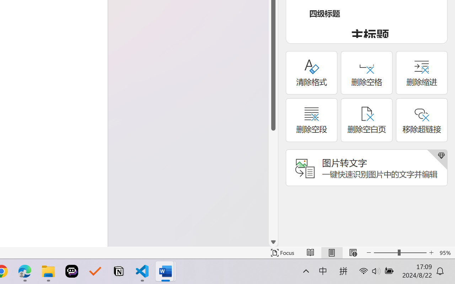 This screenshot has height=284, width=455. Describe the element at coordinates (446, 253) in the screenshot. I see `Zoom 95%` at that location.